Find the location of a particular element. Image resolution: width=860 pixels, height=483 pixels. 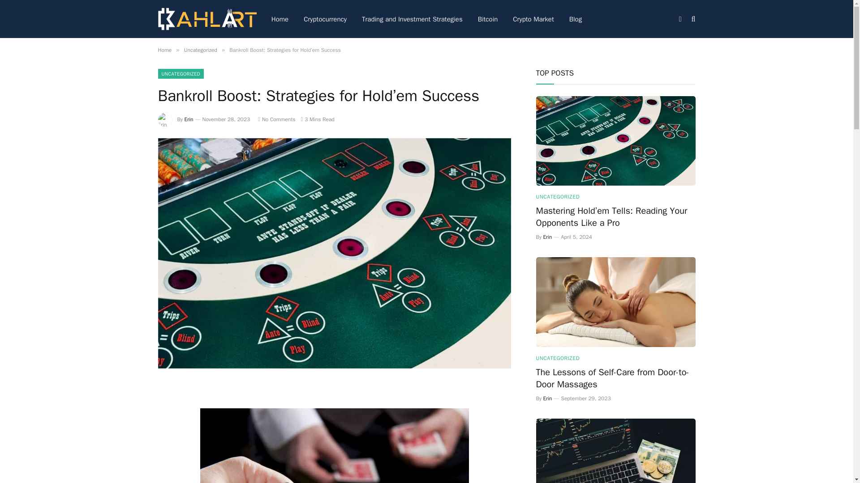

Trading and Investment Strategies is located at coordinates (412, 19).